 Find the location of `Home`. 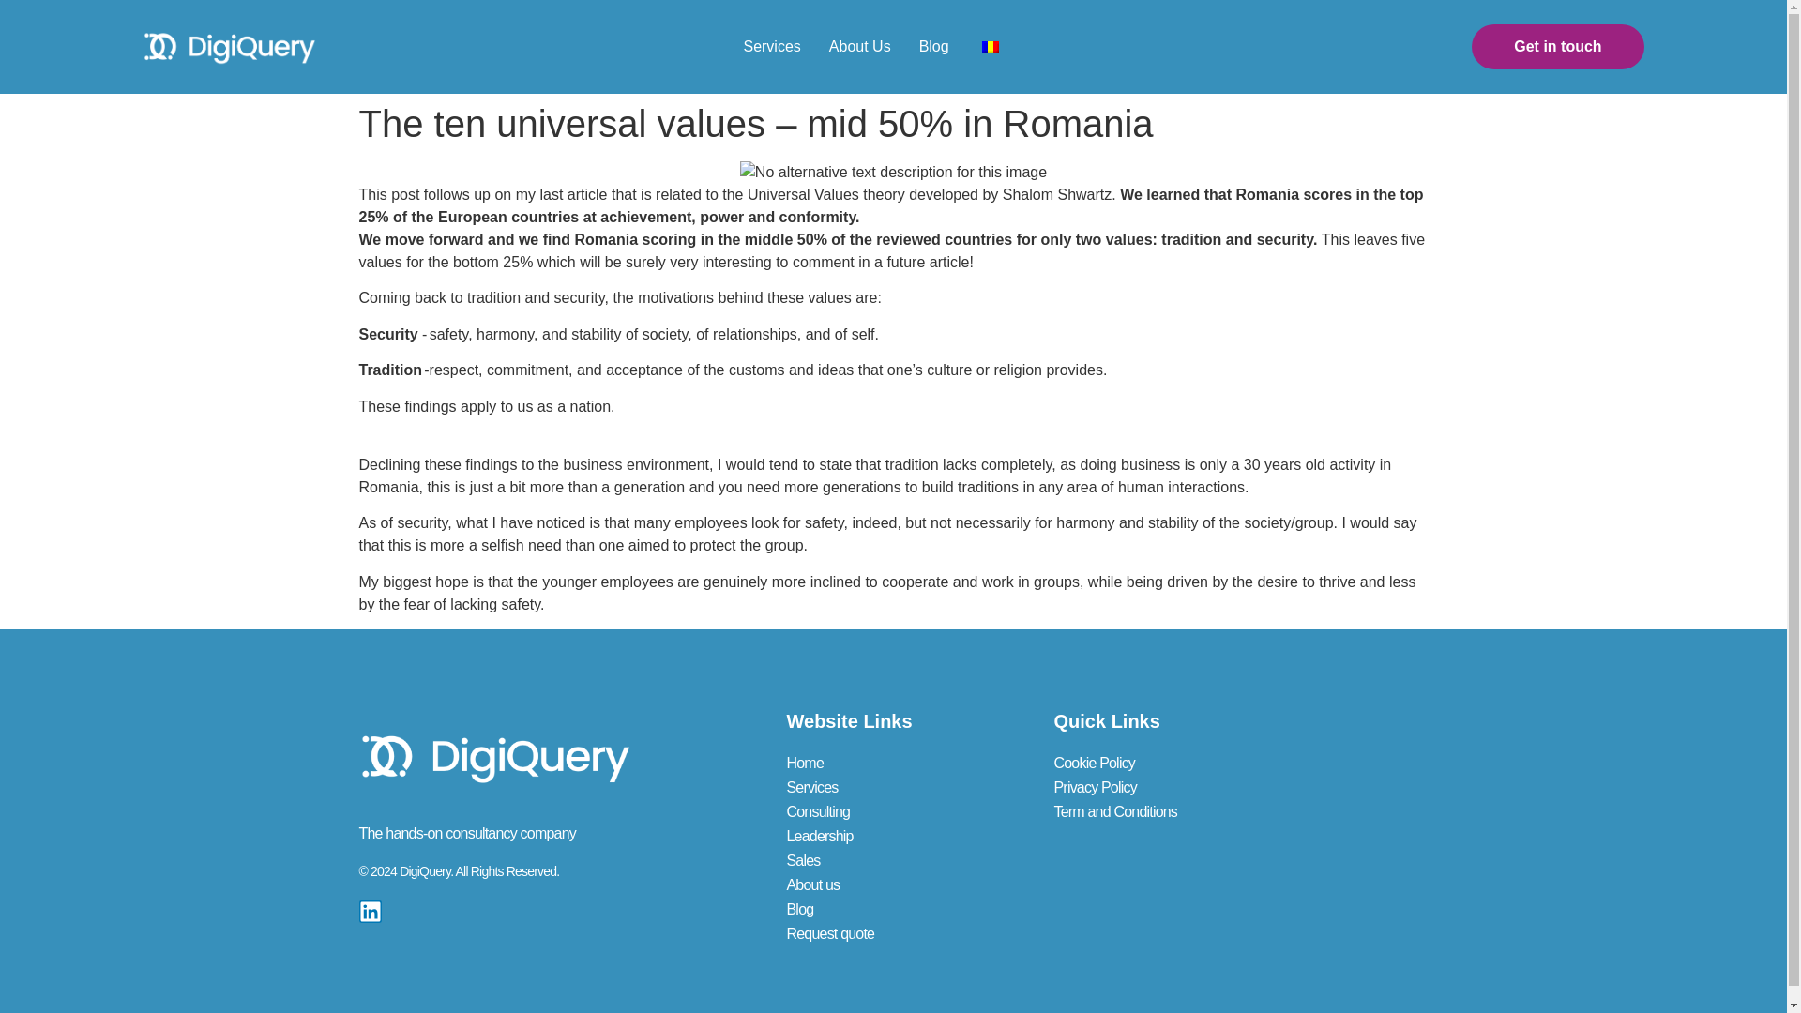

Home is located at coordinates (866, 764).